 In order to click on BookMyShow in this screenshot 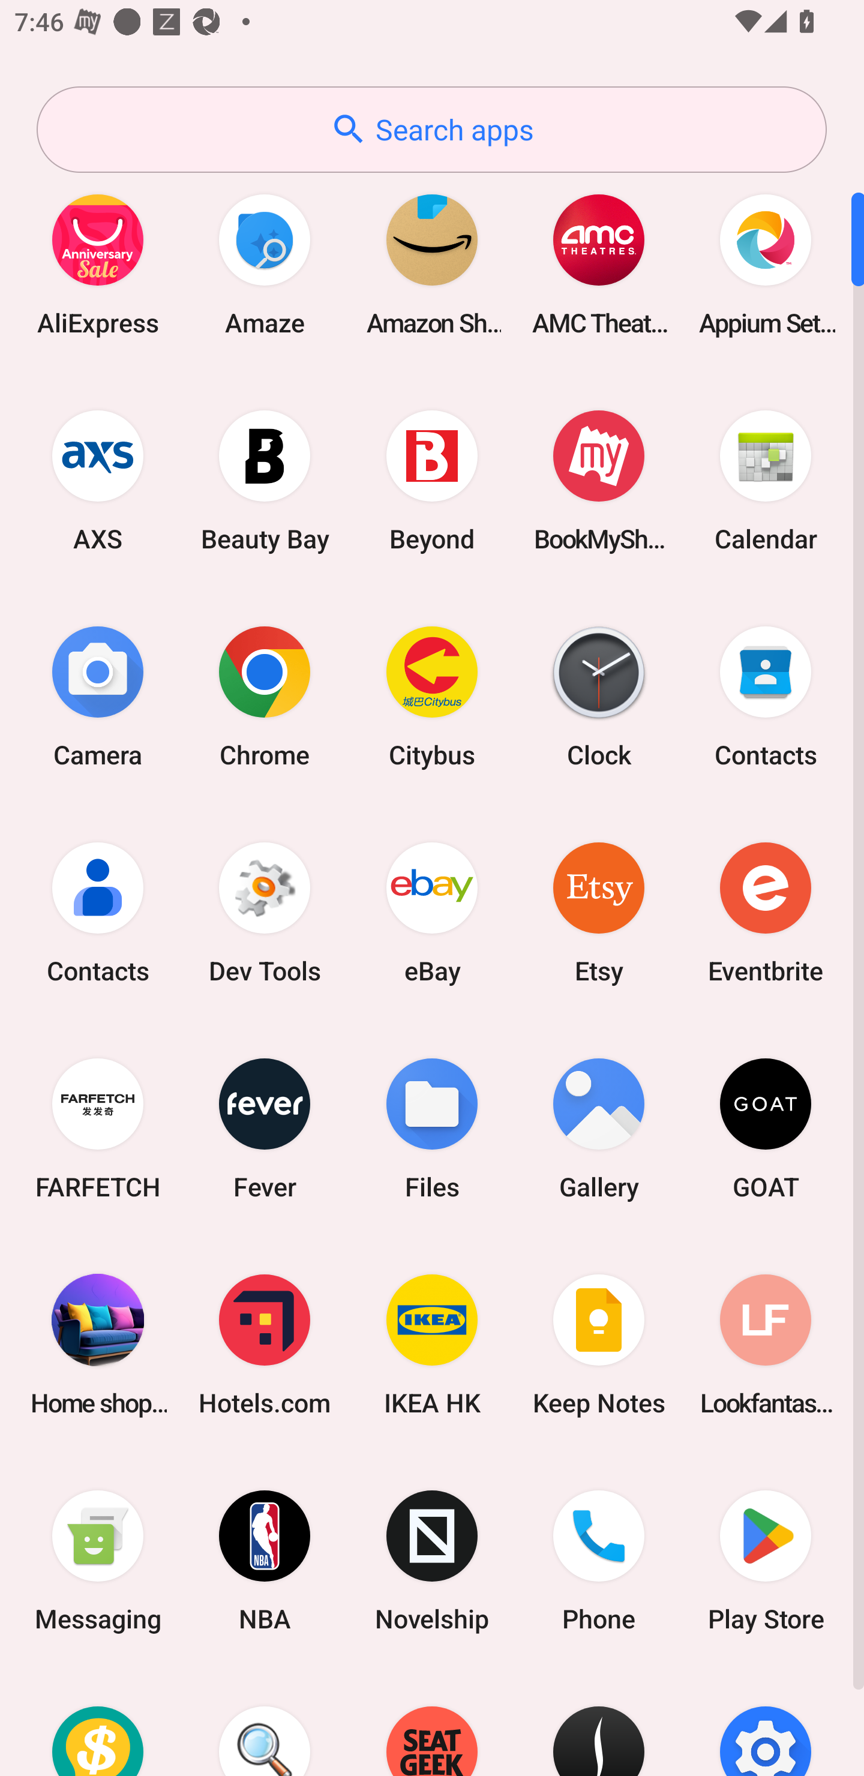, I will do `click(599, 480)`.